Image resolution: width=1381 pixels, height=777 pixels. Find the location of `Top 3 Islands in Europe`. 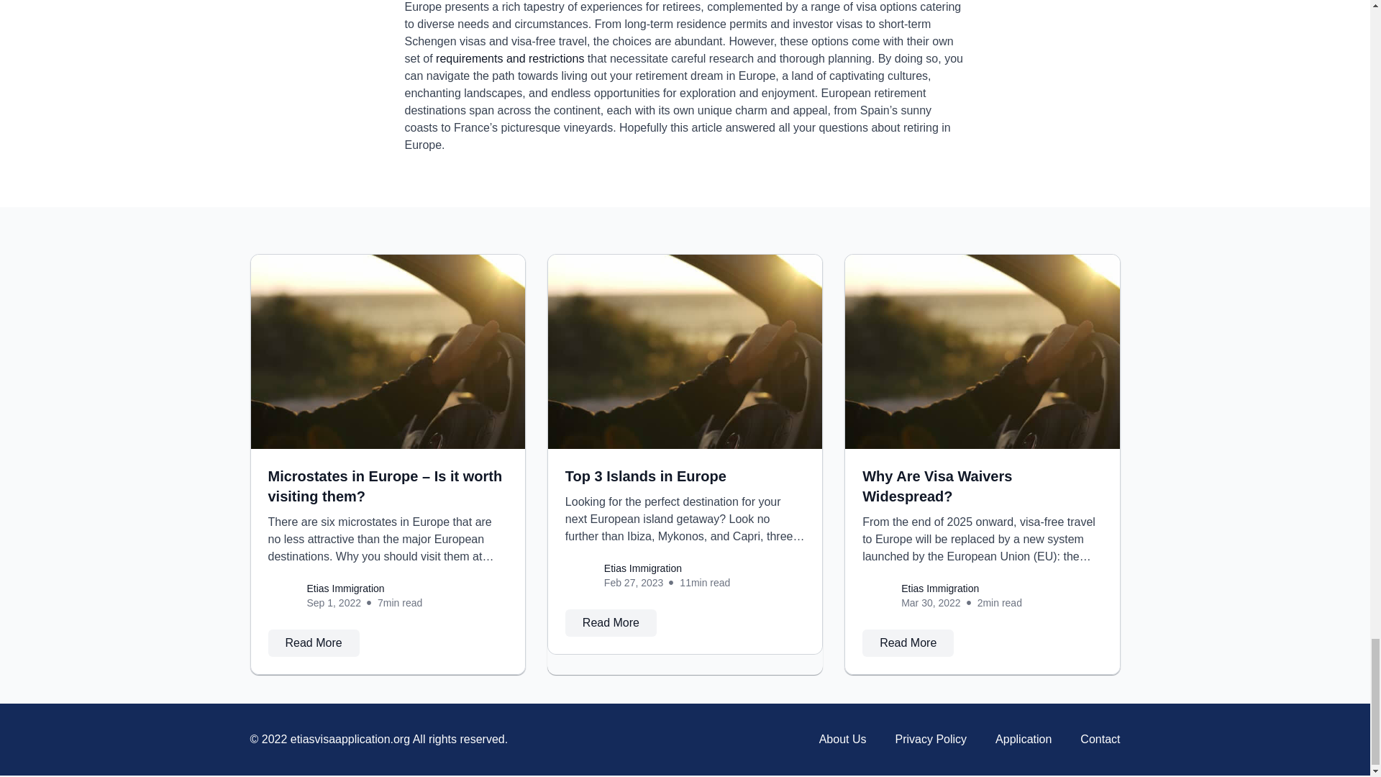

Top 3 Islands in Europe is located at coordinates (645, 476).